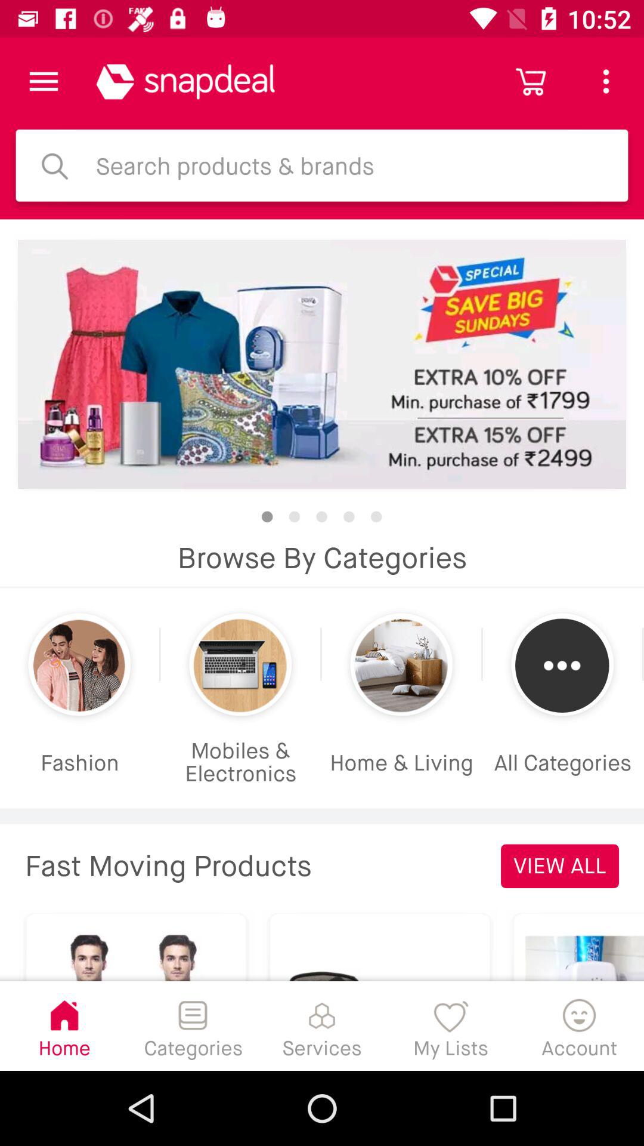 Image resolution: width=644 pixels, height=1146 pixels. What do you see at coordinates (451, 1025) in the screenshot?
I see `turn off icon to the left of account item` at bounding box center [451, 1025].